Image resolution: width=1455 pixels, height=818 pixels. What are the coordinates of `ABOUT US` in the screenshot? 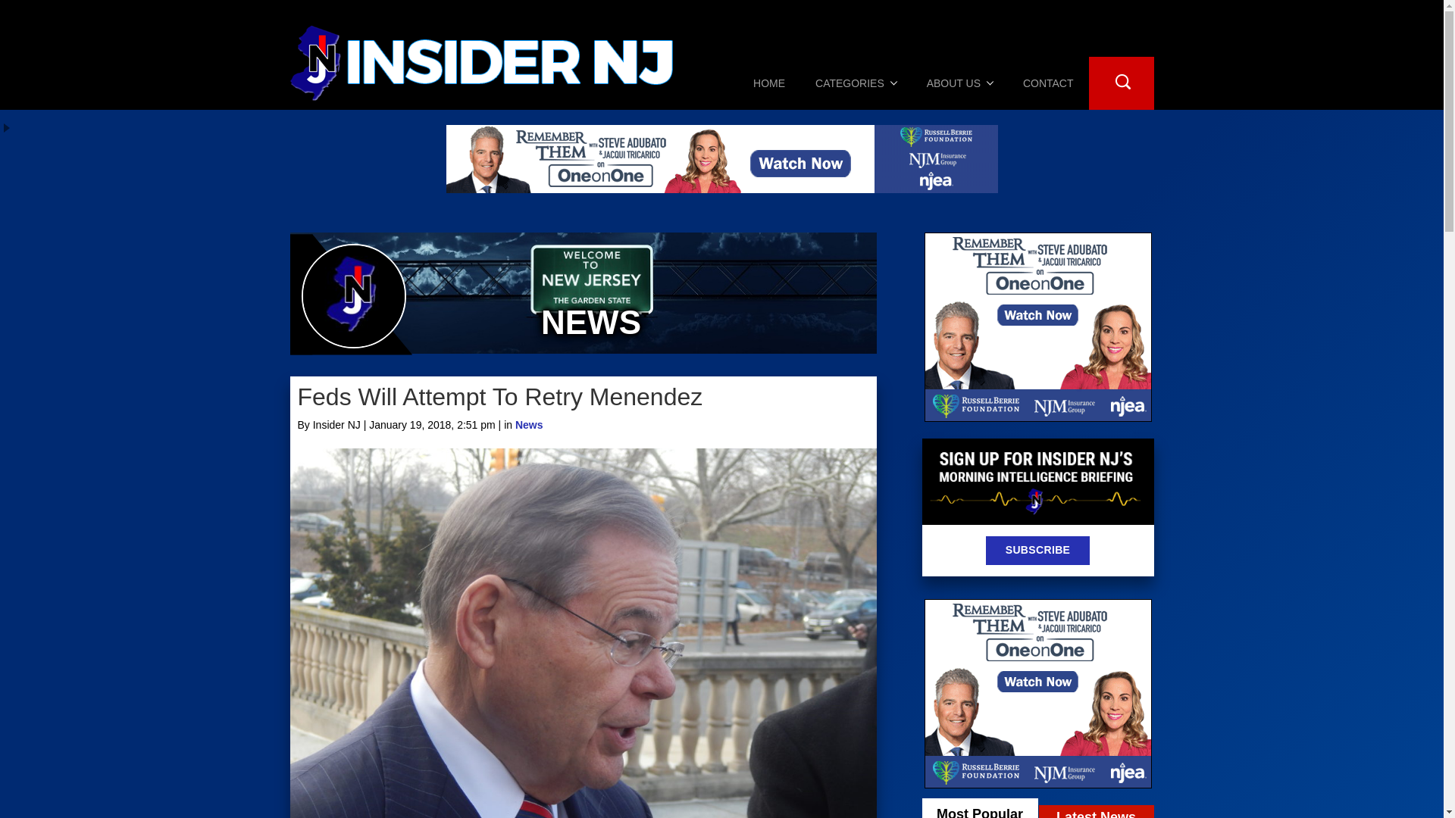 It's located at (959, 83).